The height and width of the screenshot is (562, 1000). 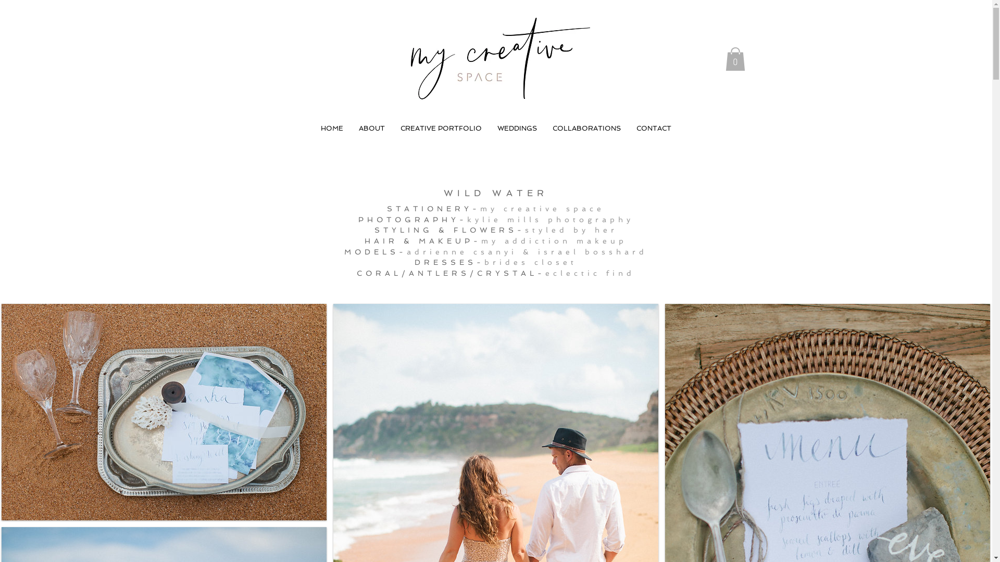 I want to click on brides closet, so click(x=531, y=262).